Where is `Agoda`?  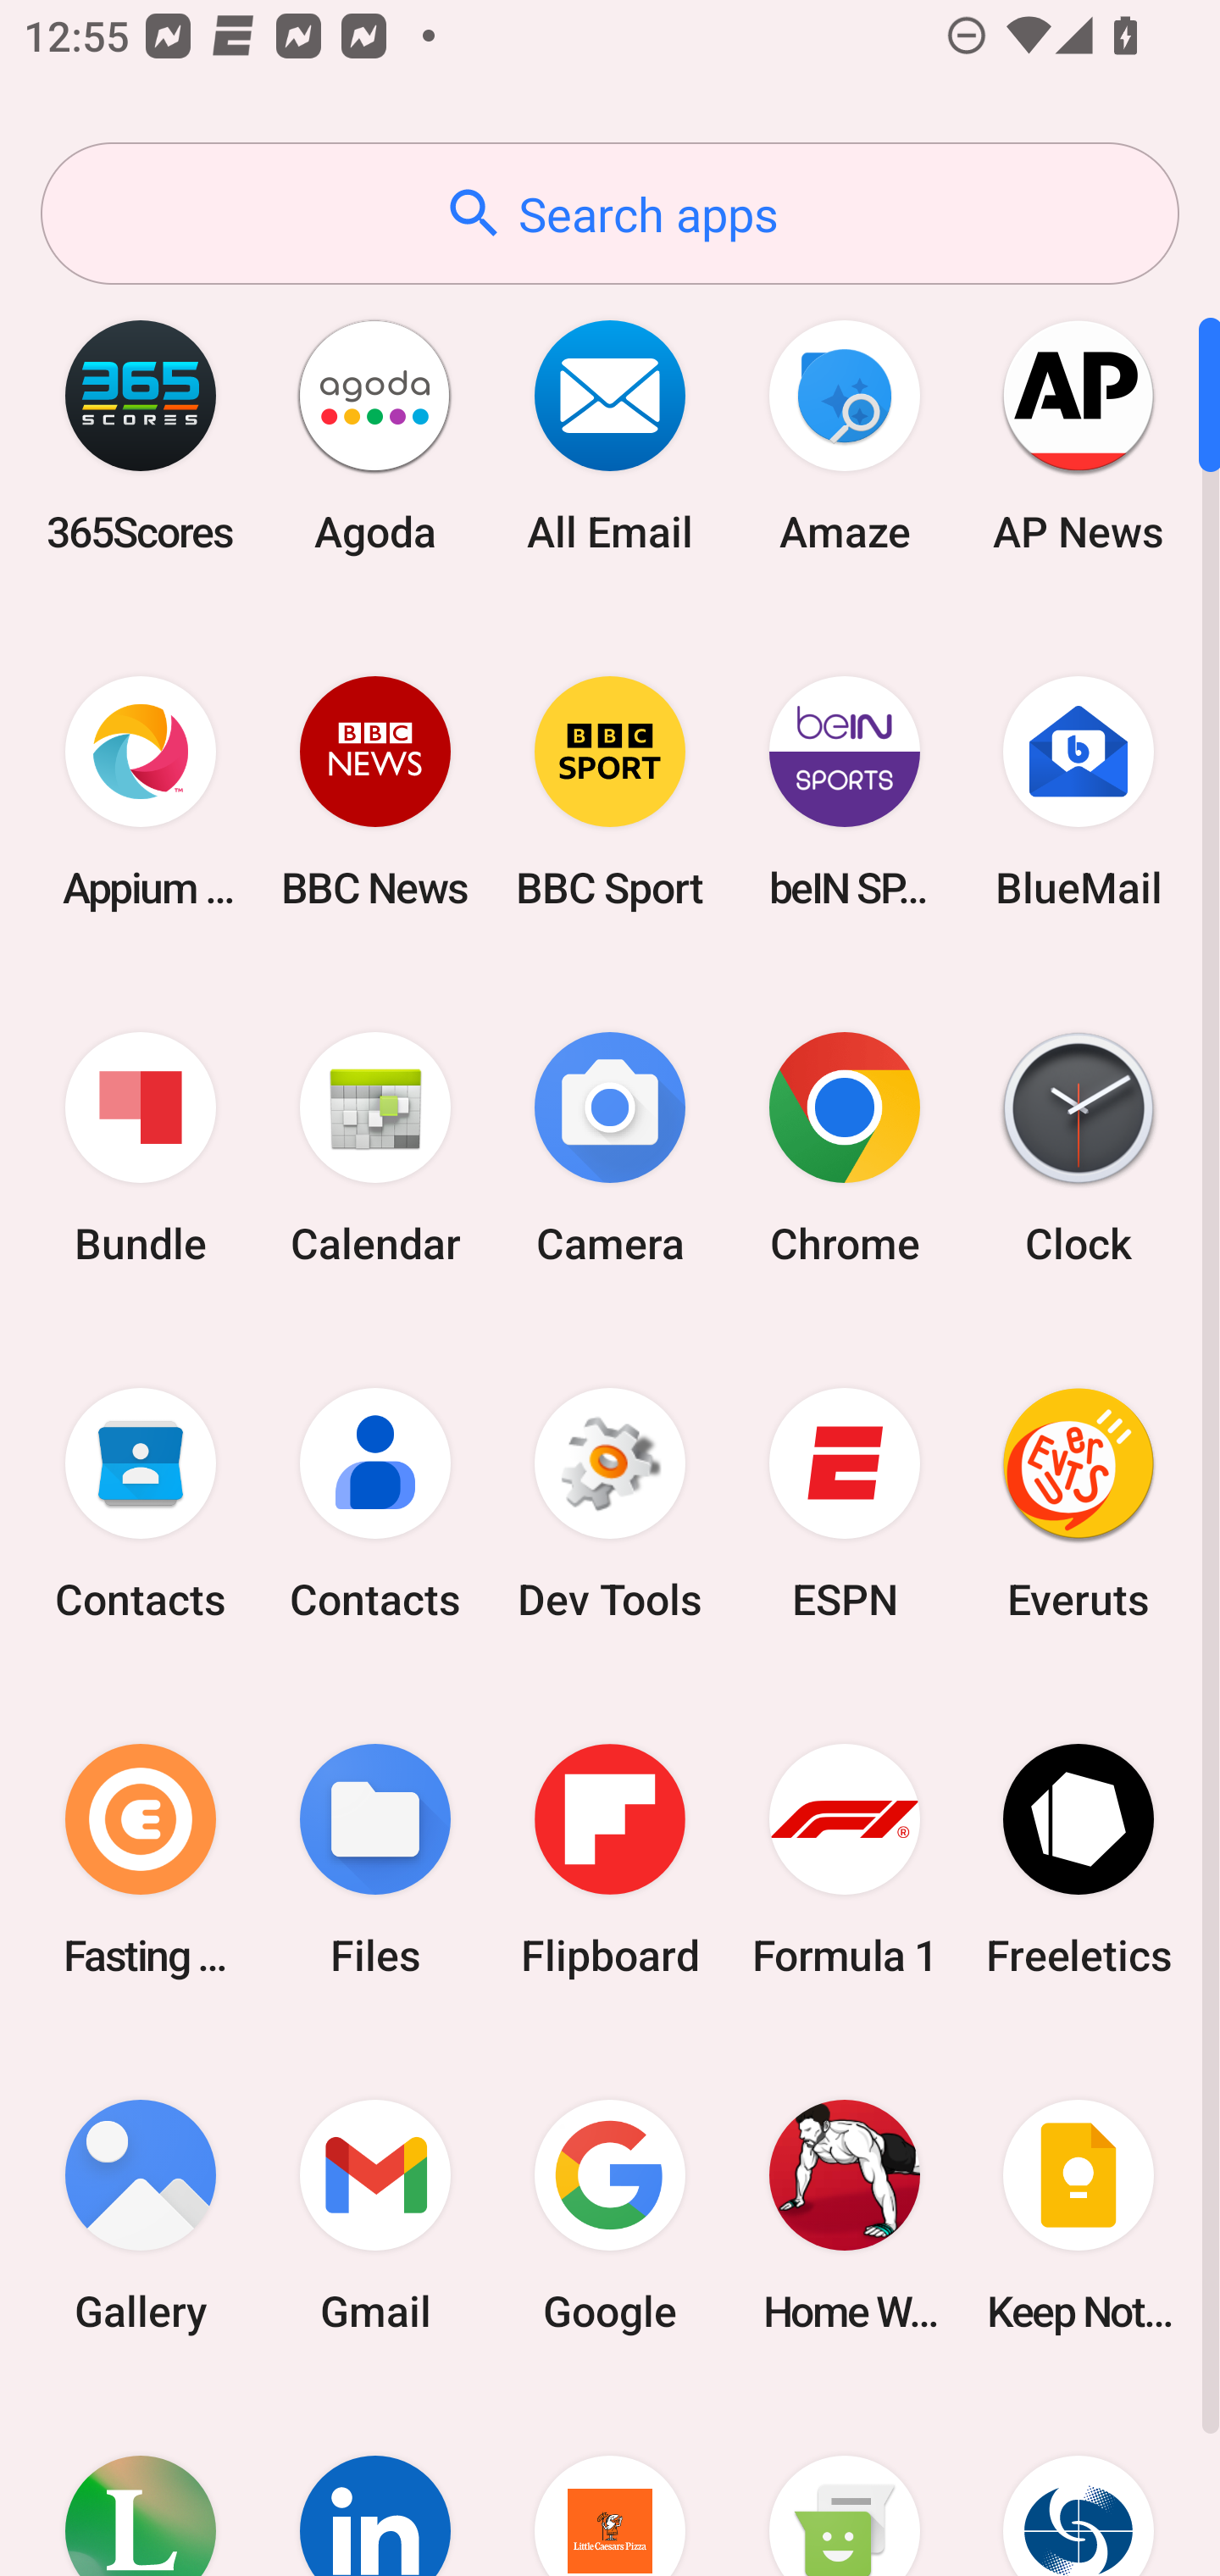 Agoda is located at coordinates (375, 436).